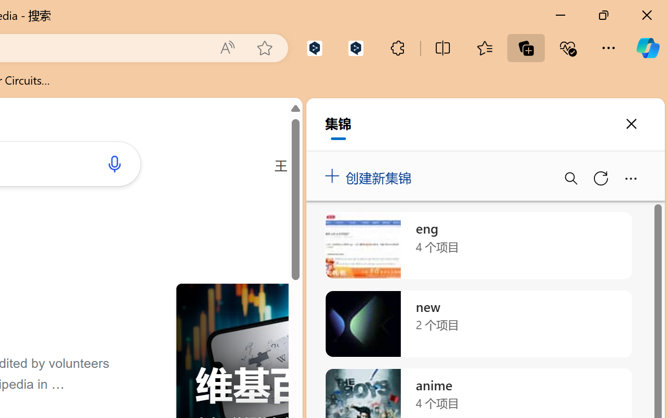 The image size is (668, 418). I want to click on Copilot (Ctrl+Shift+.), so click(648, 48).